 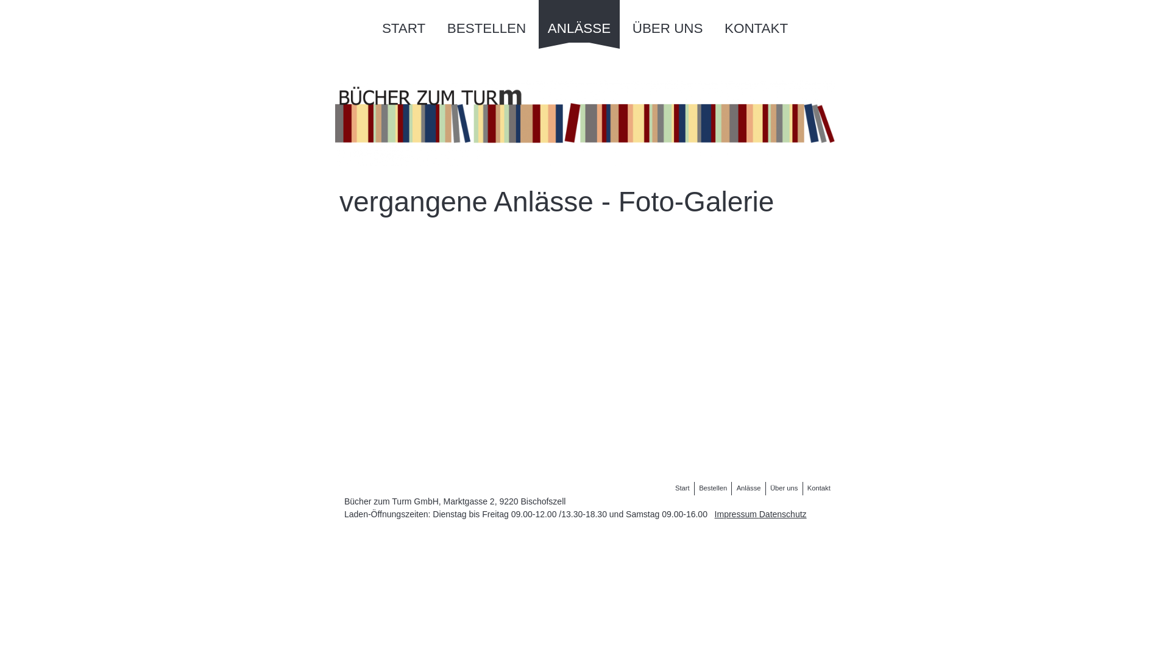 I want to click on Lesung Peter Stamm - September 2018 / Foto: CKehl, so click(x=488, y=260).